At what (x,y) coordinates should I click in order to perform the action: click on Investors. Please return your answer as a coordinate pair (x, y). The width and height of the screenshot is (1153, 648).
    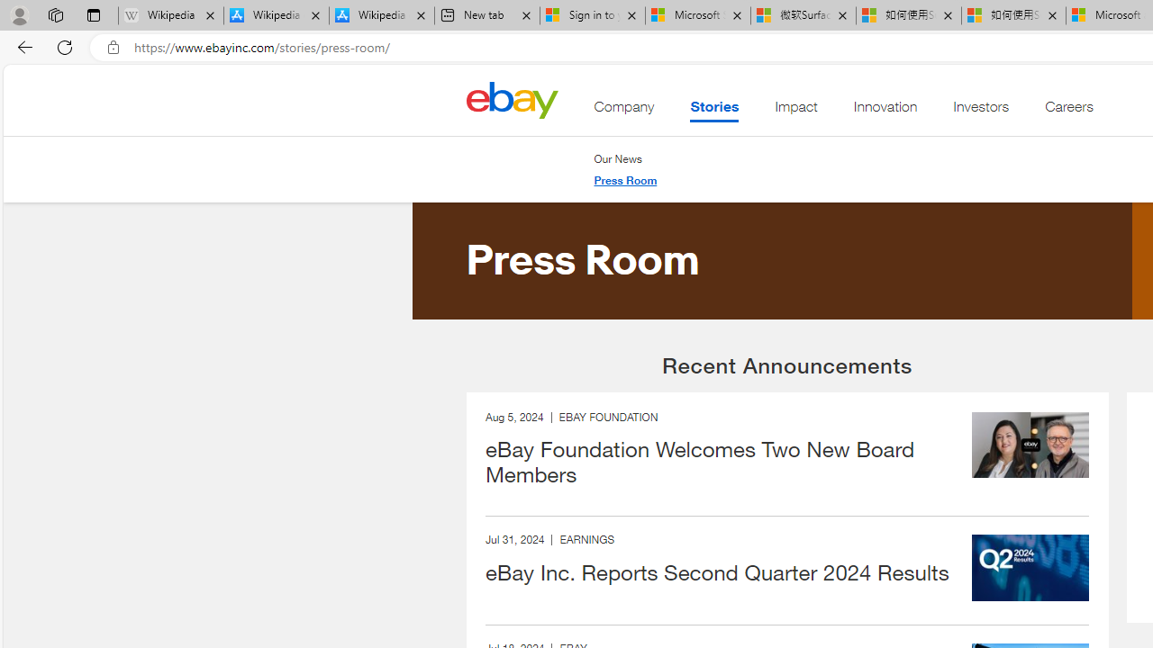
    Looking at the image, I should click on (982, 111).